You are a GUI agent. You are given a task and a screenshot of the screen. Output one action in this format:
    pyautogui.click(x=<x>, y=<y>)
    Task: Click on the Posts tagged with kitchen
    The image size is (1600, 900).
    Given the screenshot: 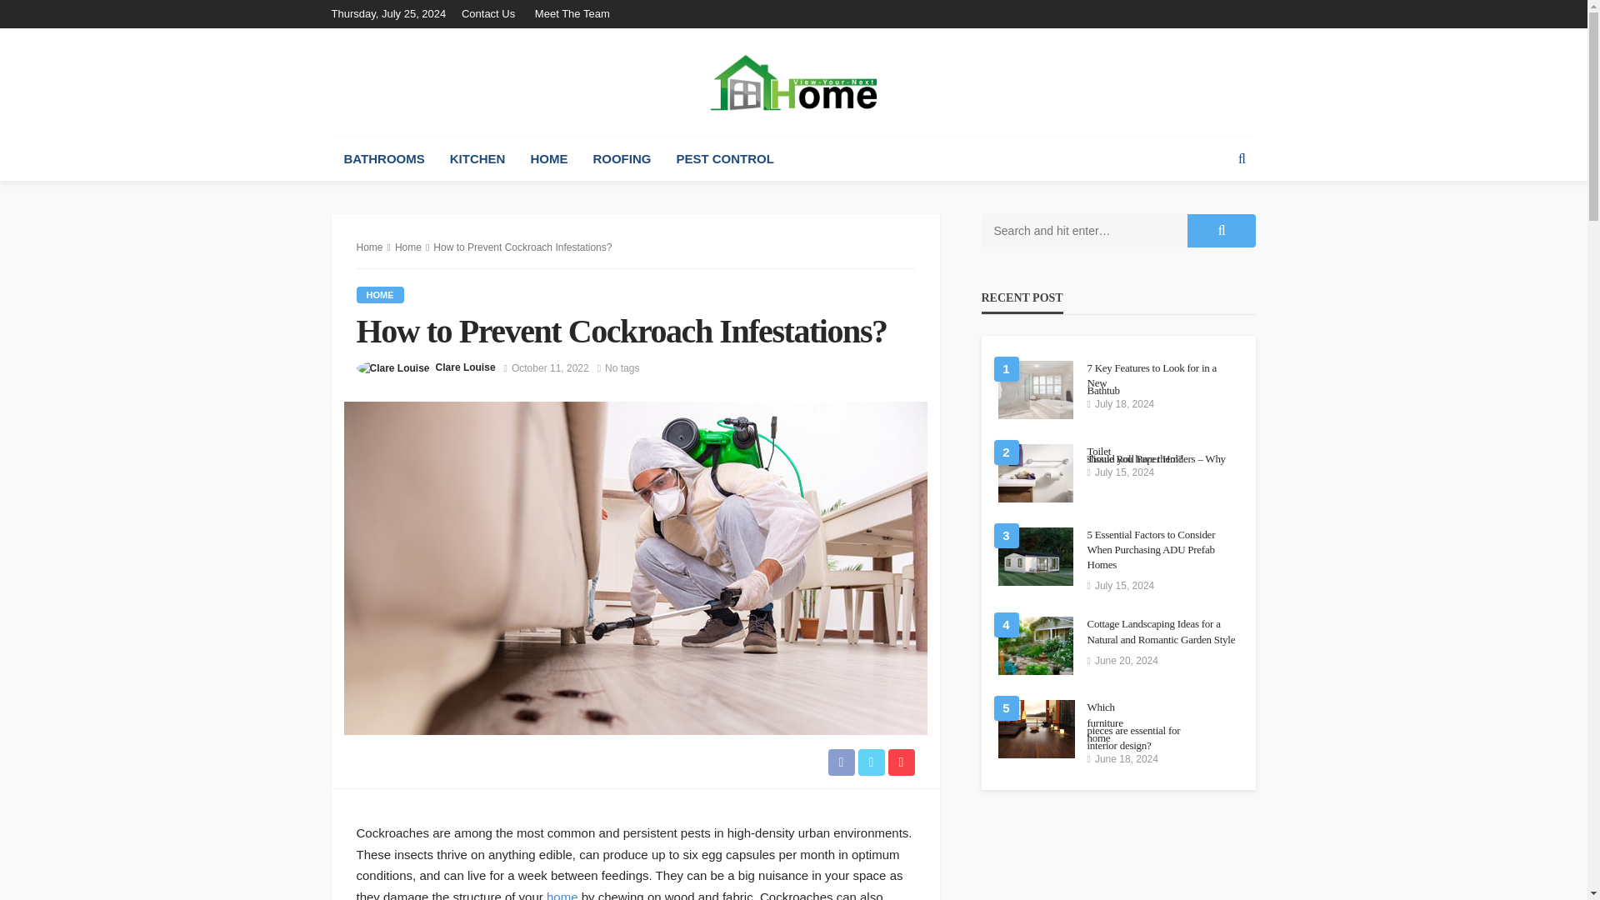 What is the action you would take?
    pyautogui.click(x=477, y=159)
    